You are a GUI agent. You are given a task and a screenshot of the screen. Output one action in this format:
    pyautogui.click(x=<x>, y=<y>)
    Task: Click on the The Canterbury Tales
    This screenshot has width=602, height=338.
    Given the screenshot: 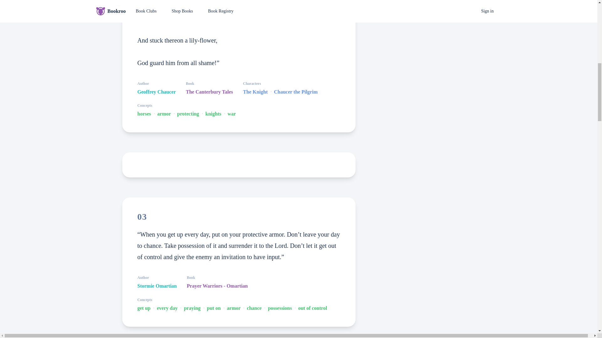 What is the action you would take?
    pyautogui.click(x=209, y=92)
    